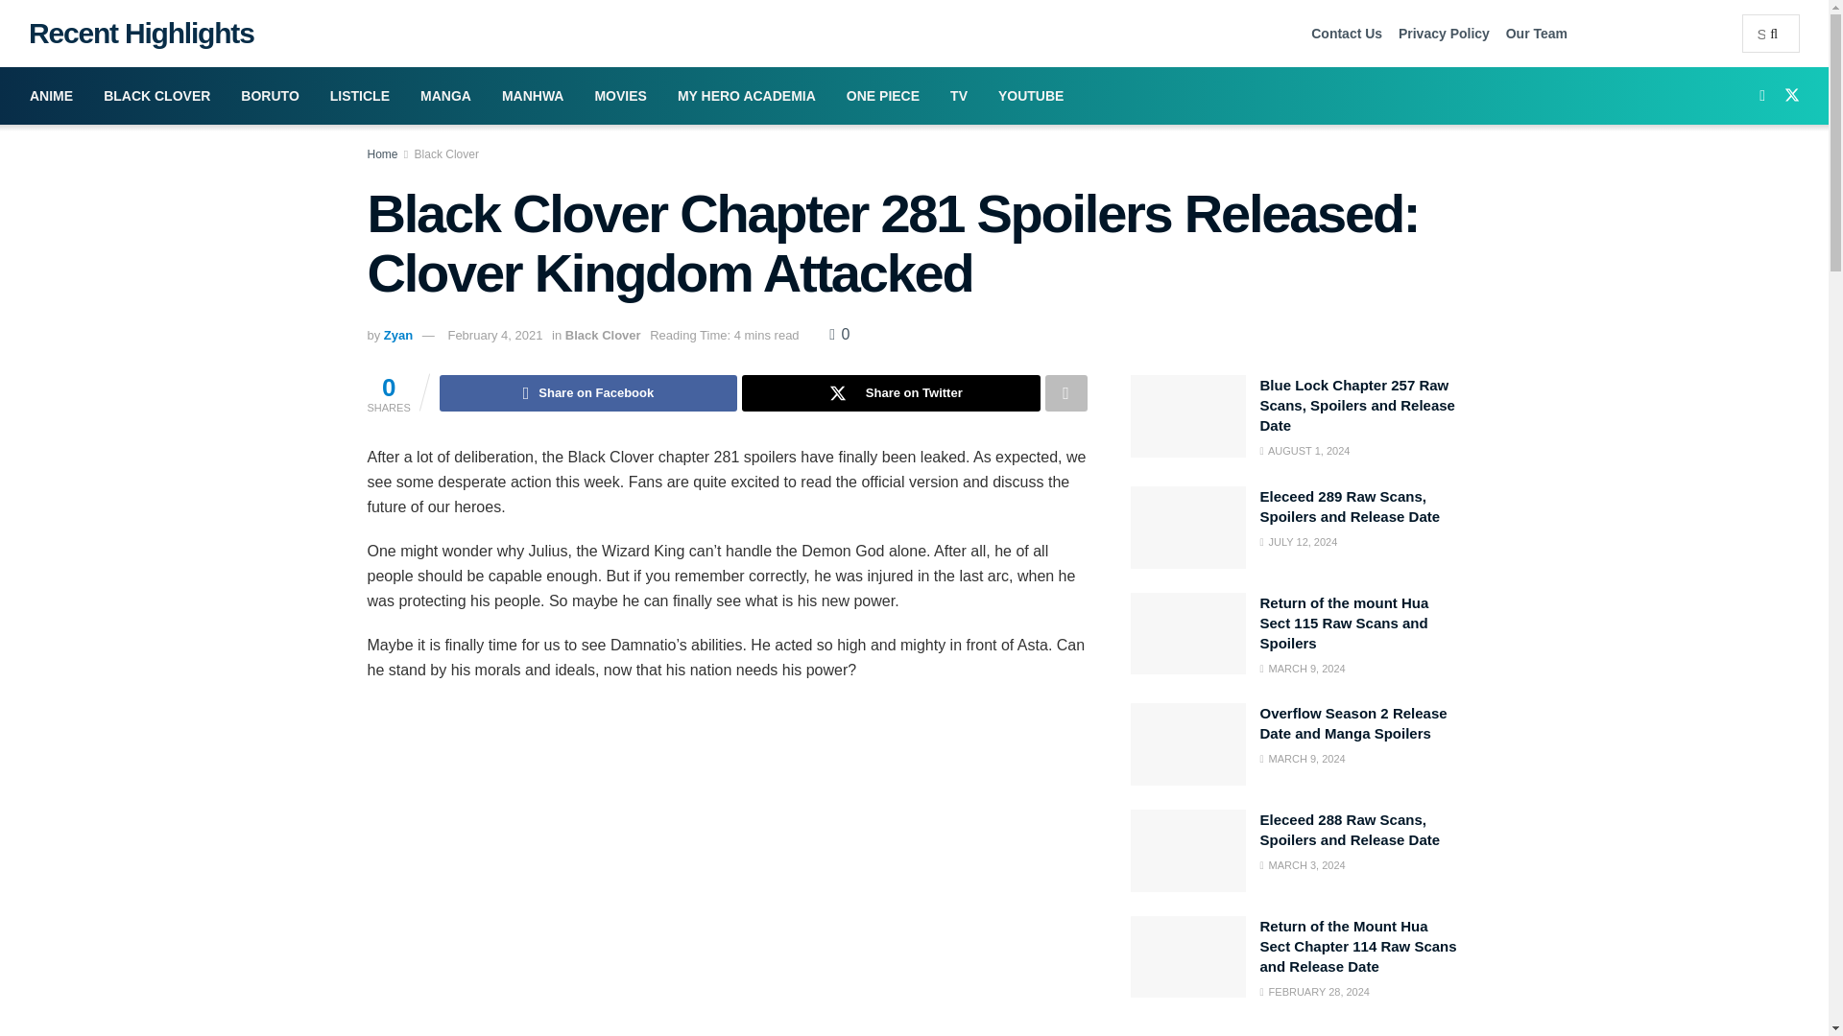 The image size is (1843, 1036). What do you see at coordinates (445, 96) in the screenshot?
I see `MANGA` at bounding box center [445, 96].